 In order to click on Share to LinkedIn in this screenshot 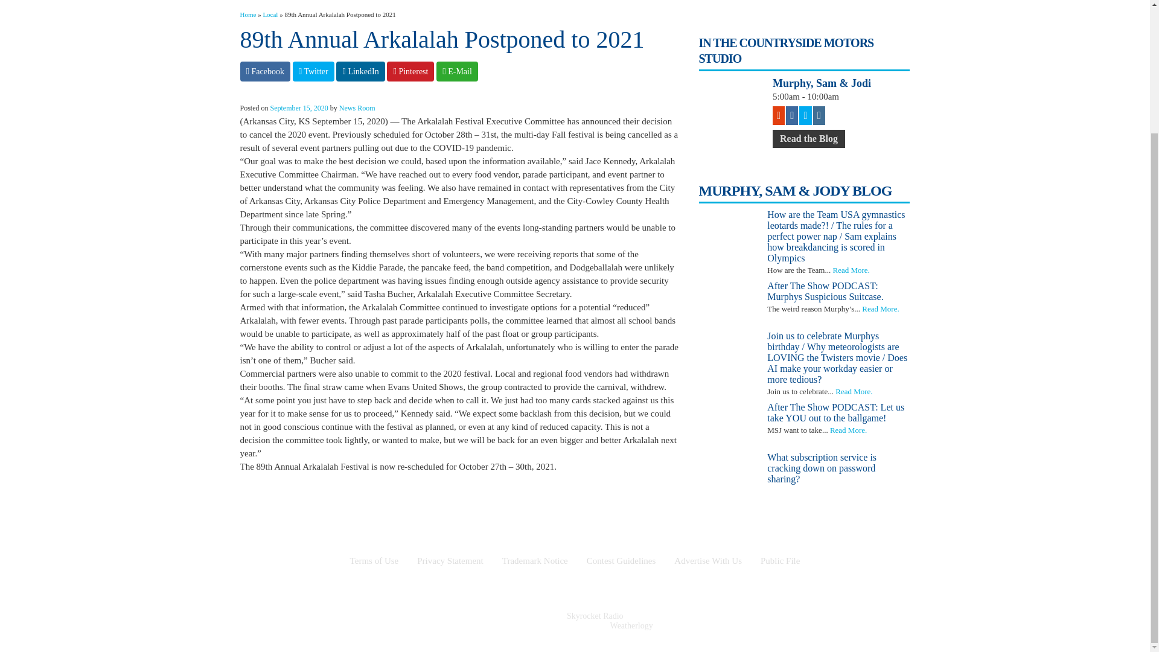, I will do `click(360, 71)`.